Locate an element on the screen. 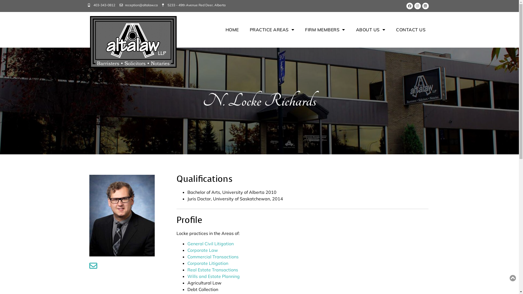 This screenshot has height=294, width=523. HOME is located at coordinates (232, 30).